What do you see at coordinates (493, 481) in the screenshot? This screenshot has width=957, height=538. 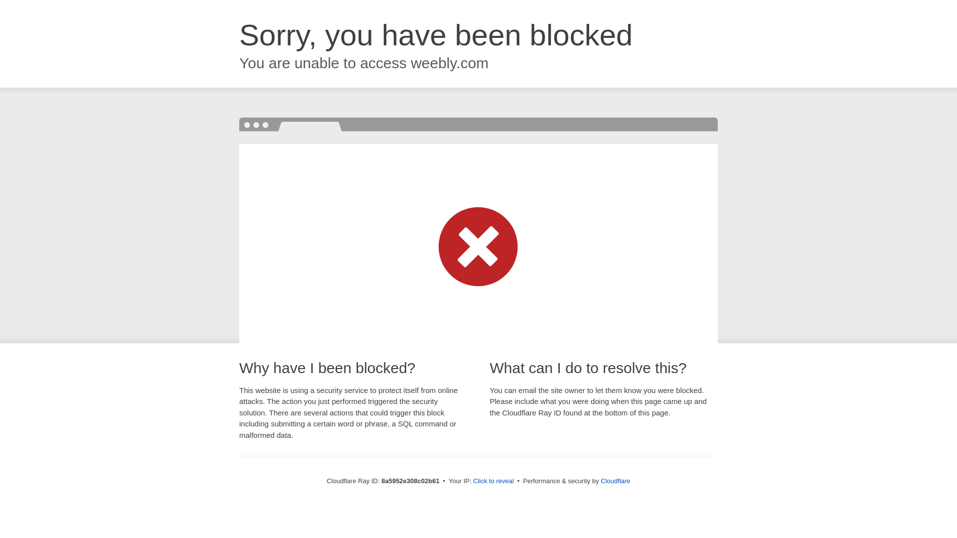 I see `Click to reveal` at bounding box center [493, 481].